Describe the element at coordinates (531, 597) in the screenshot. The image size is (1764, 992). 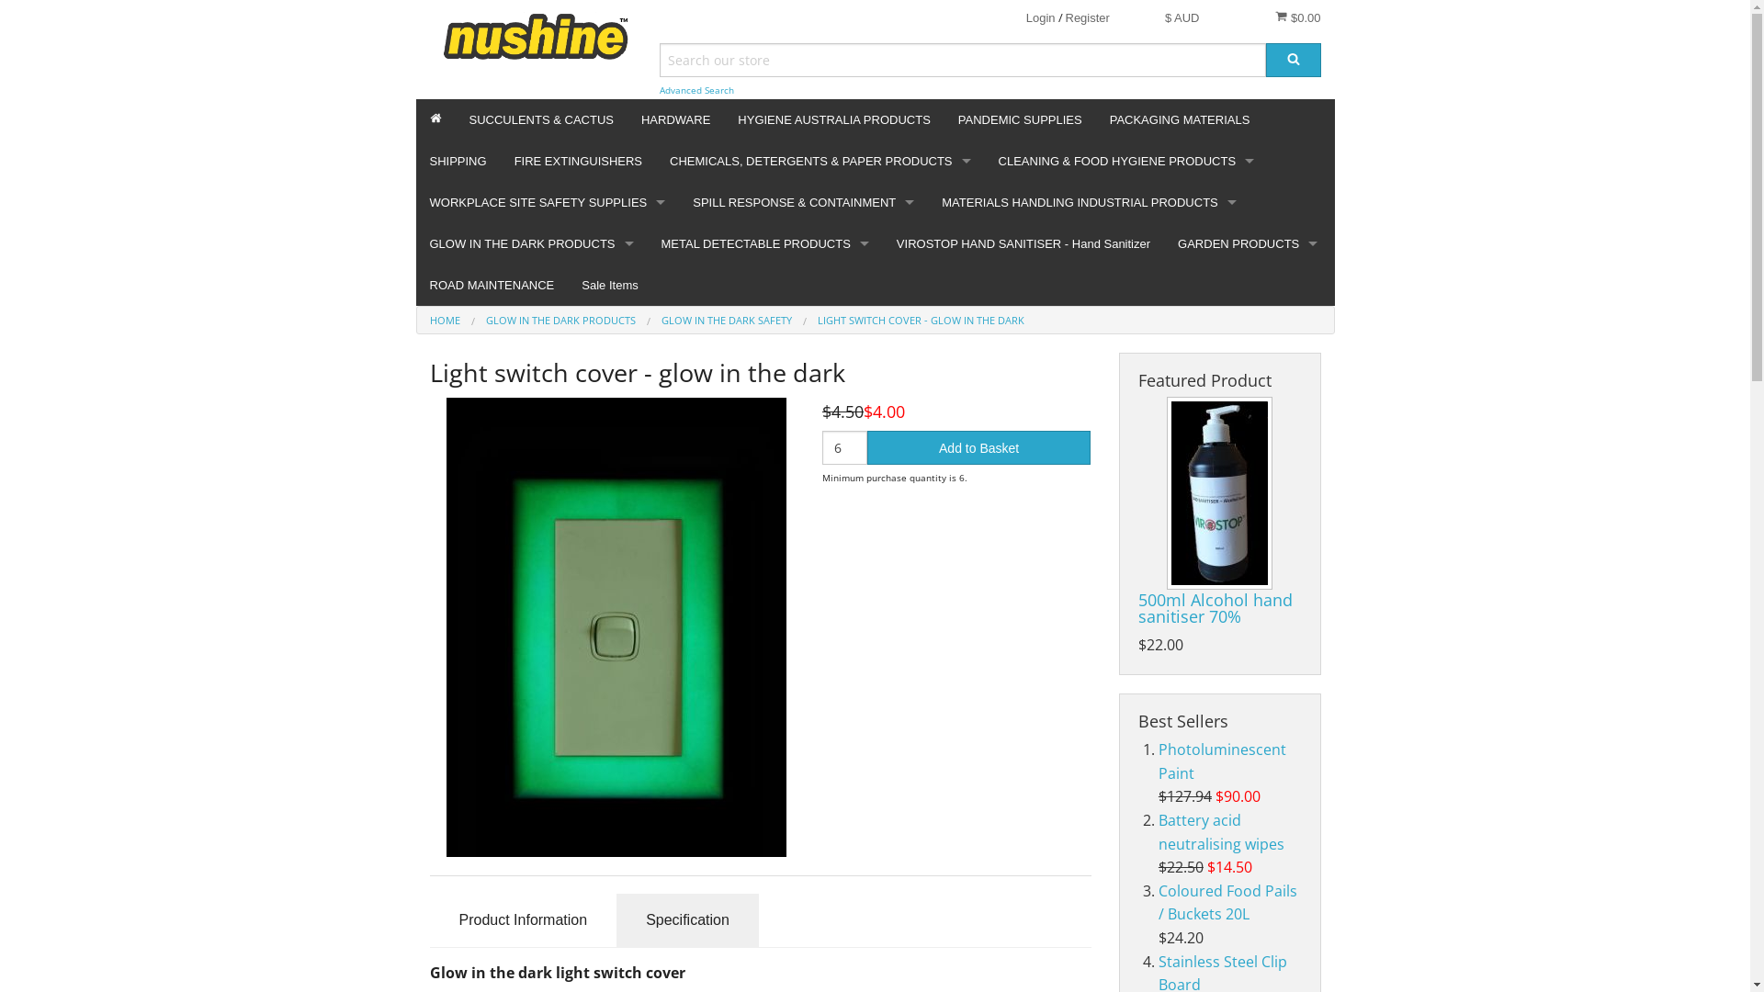
I see `Glow in the Dark Powders` at that location.